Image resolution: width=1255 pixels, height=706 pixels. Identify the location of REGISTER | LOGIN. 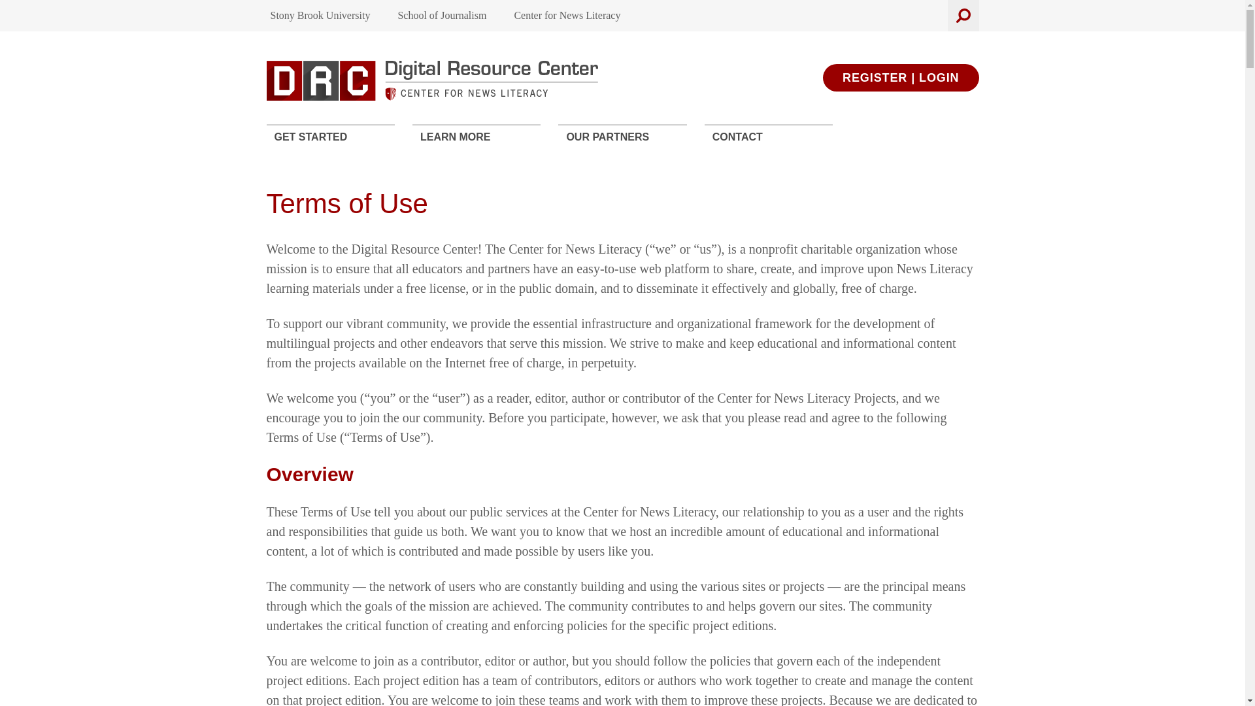
(901, 78).